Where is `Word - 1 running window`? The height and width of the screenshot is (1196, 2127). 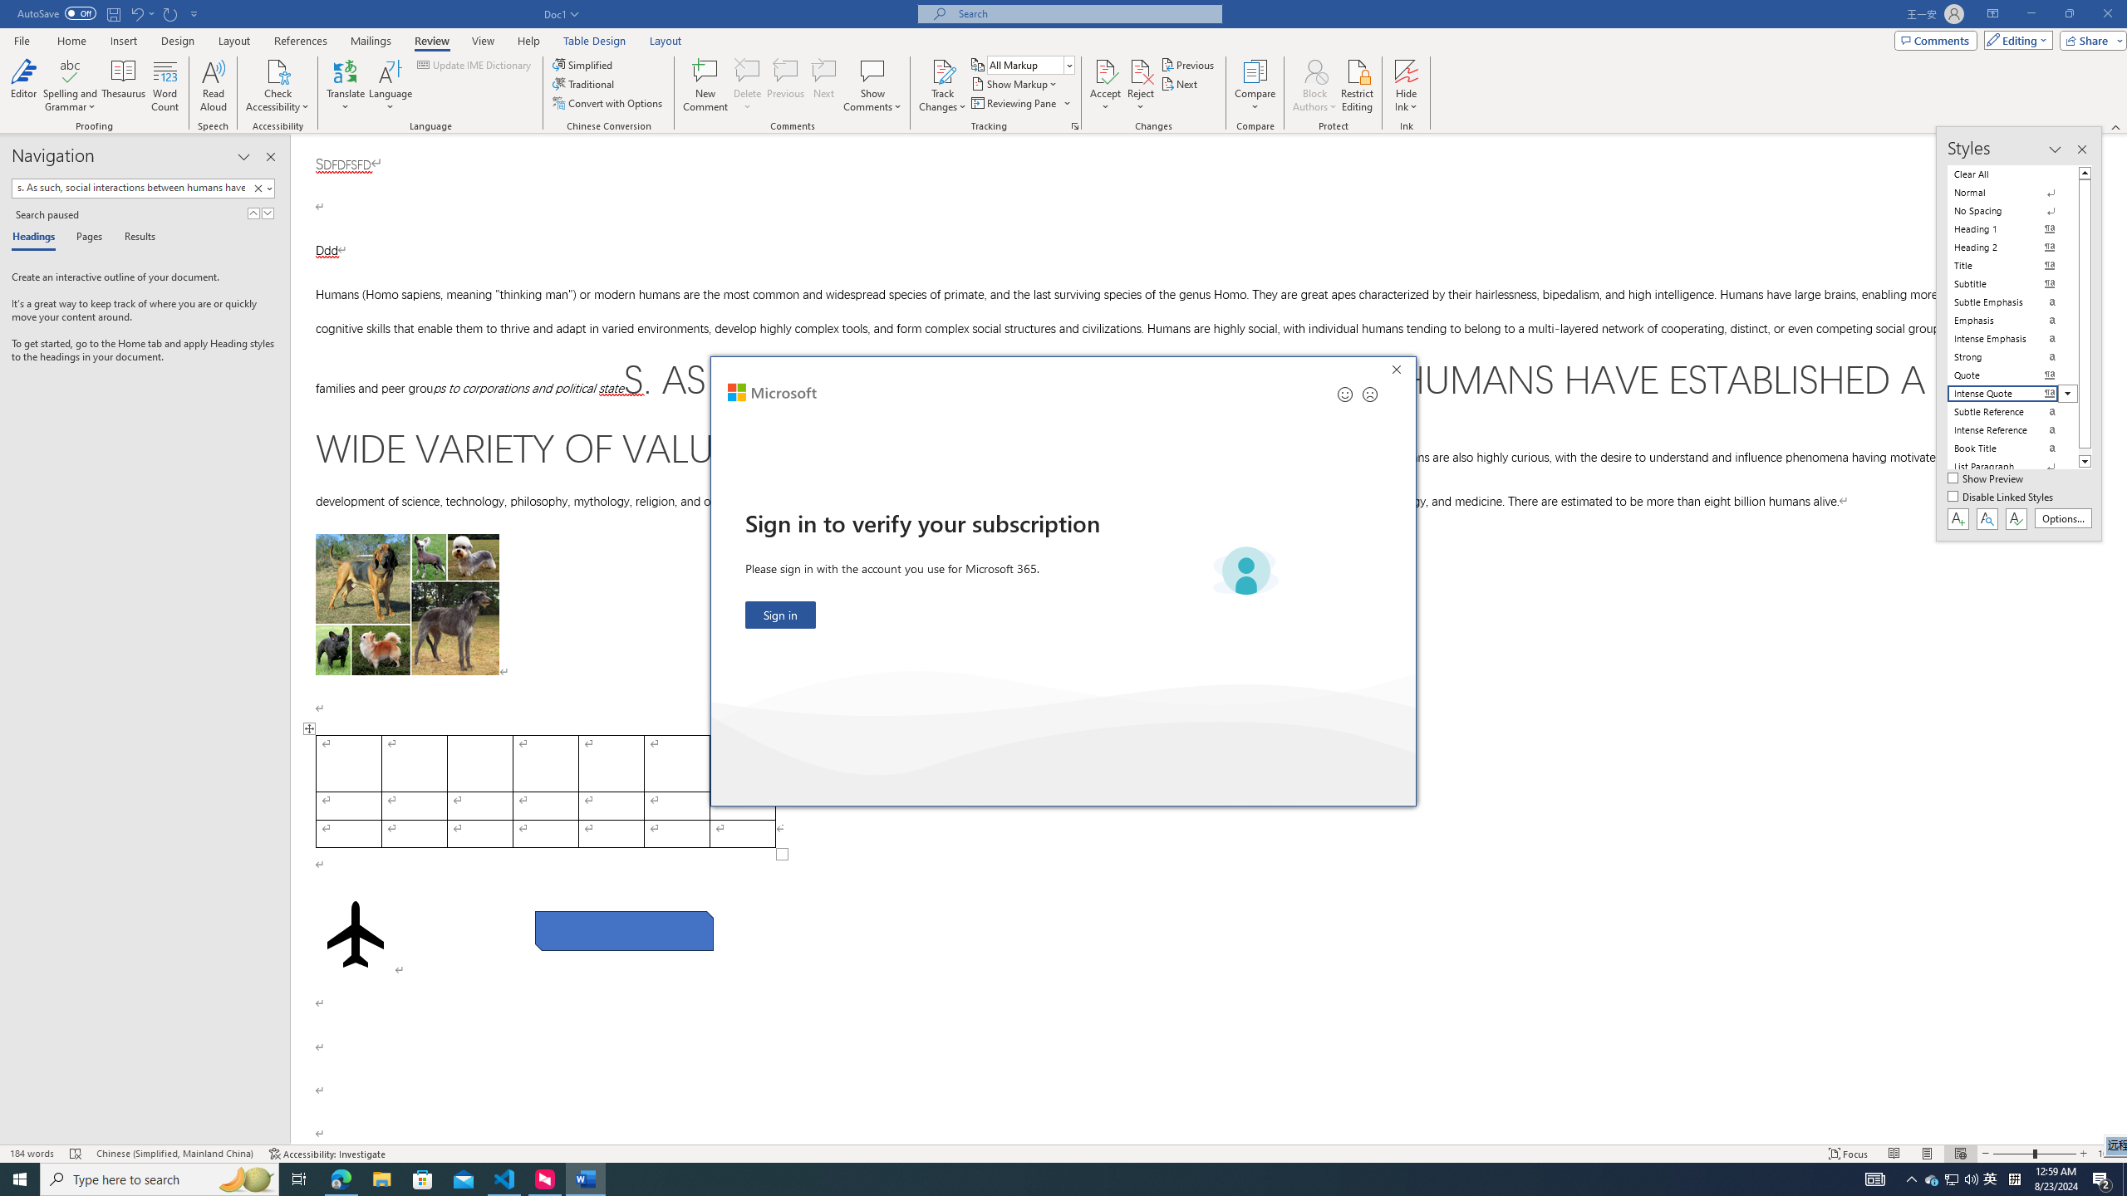
Word - 1 running window is located at coordinates (585, 1179).